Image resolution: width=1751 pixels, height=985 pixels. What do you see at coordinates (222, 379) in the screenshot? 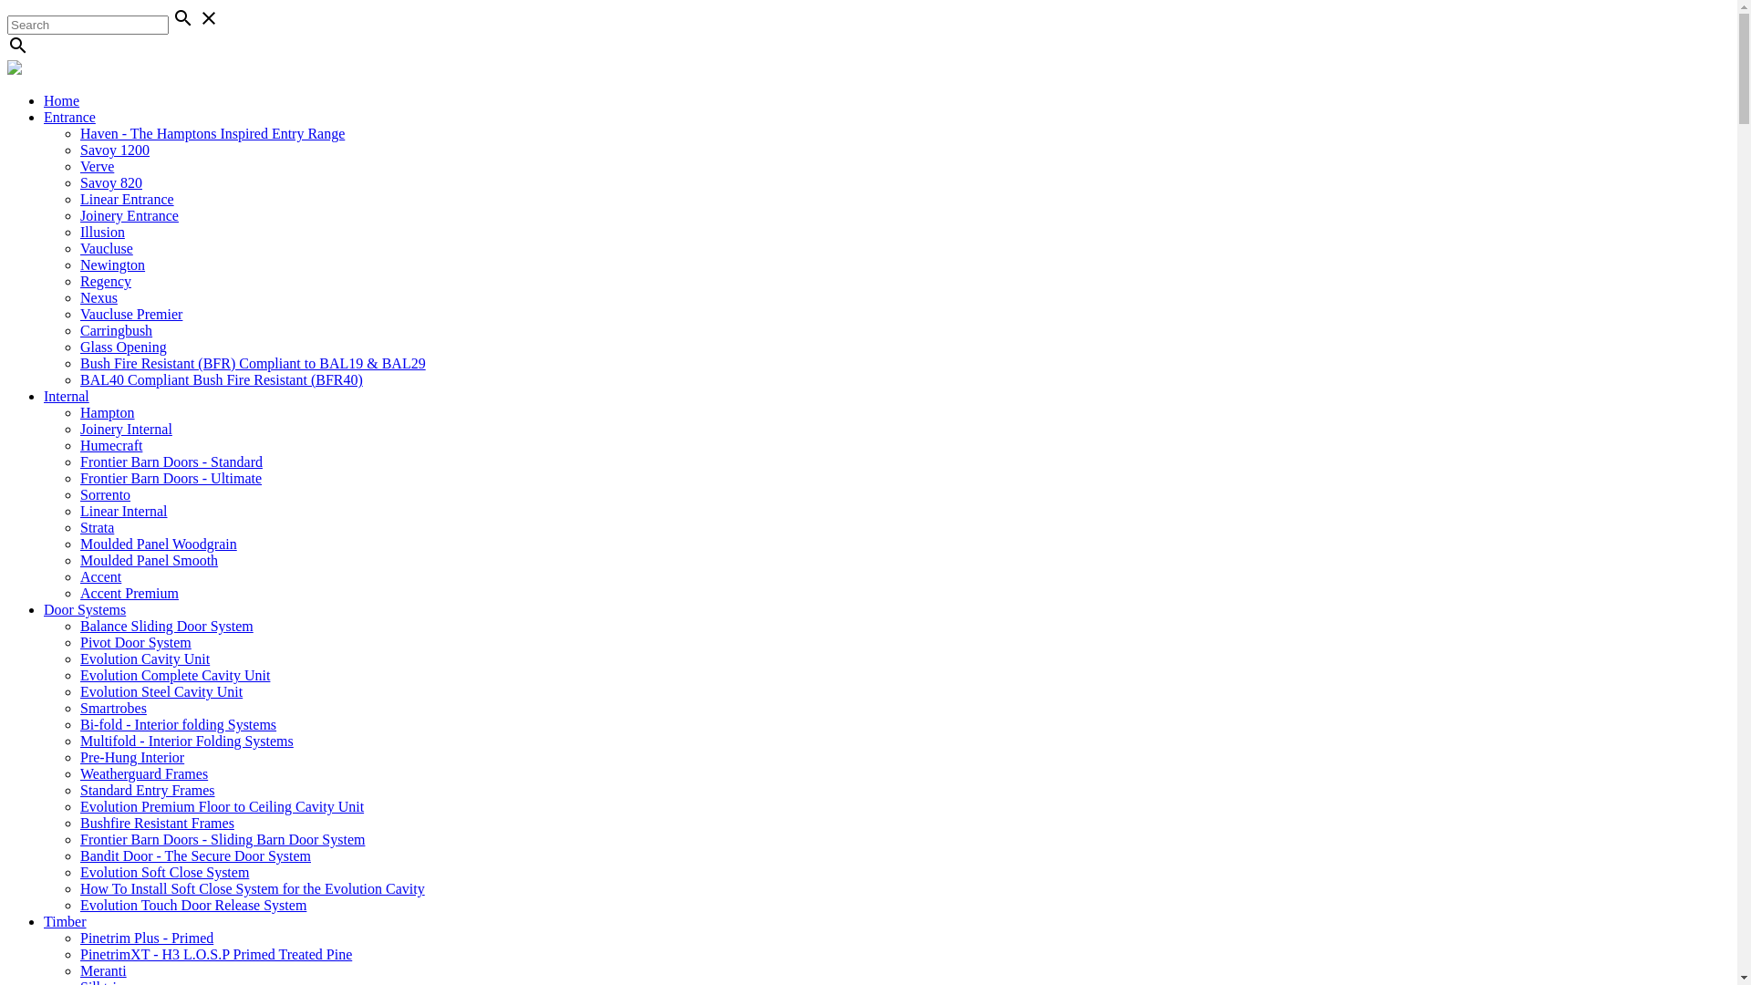
I see `BAL40 Compliant Bush Fire Resistant (BFR40)` at bounding box center [222, 379].